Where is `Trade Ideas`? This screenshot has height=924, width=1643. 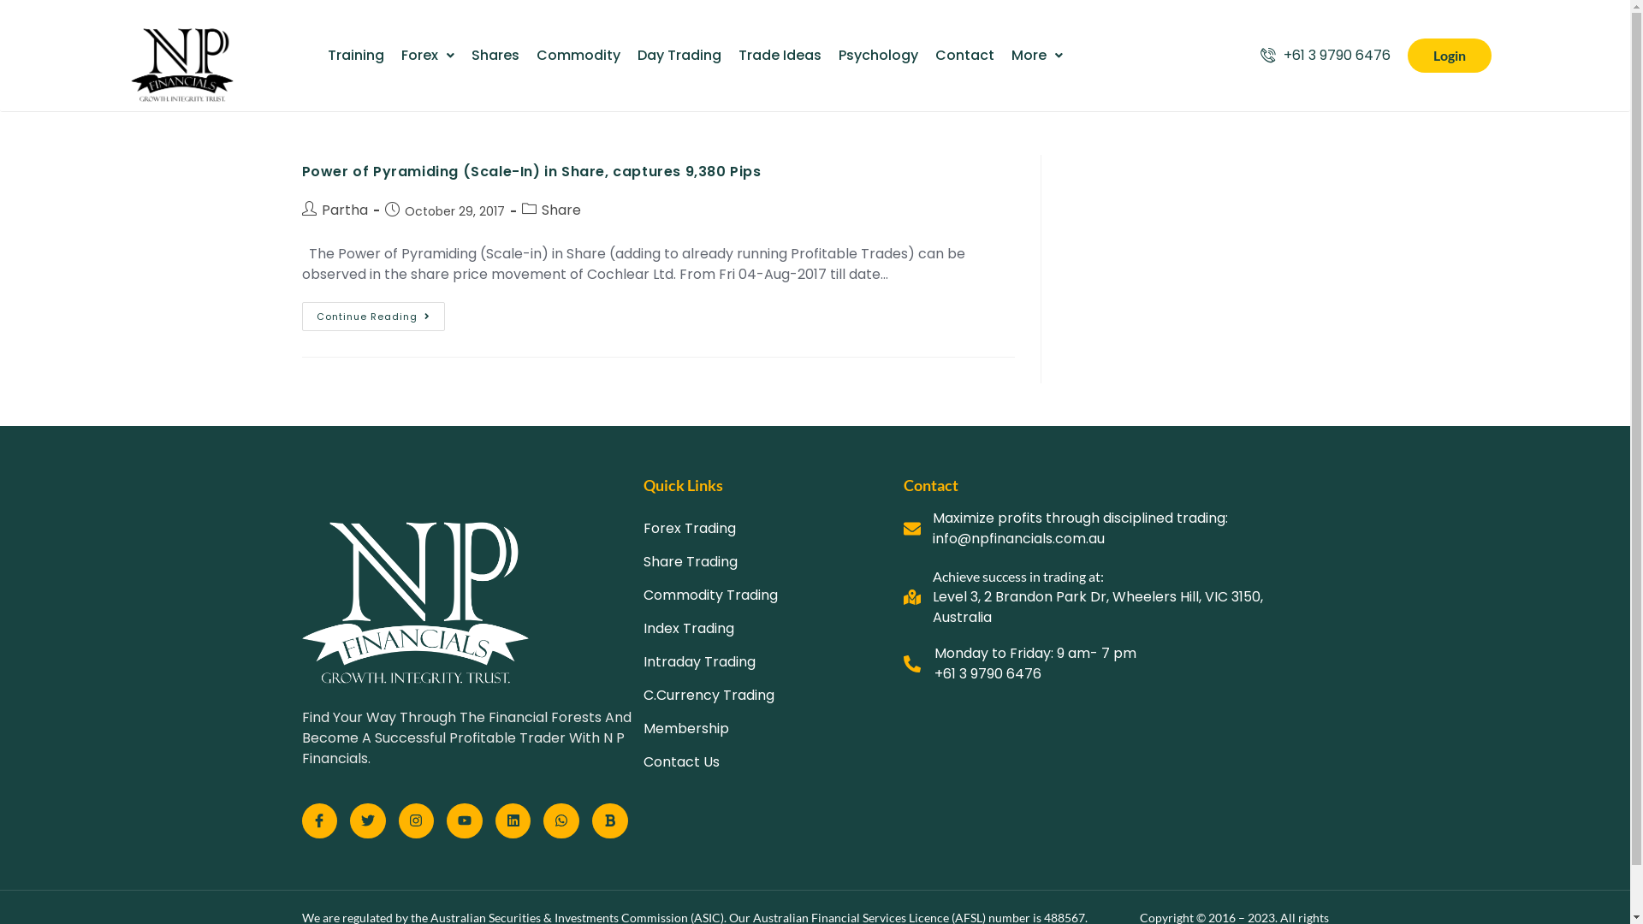
Trade Ideas is located at coordinates (779, 56).